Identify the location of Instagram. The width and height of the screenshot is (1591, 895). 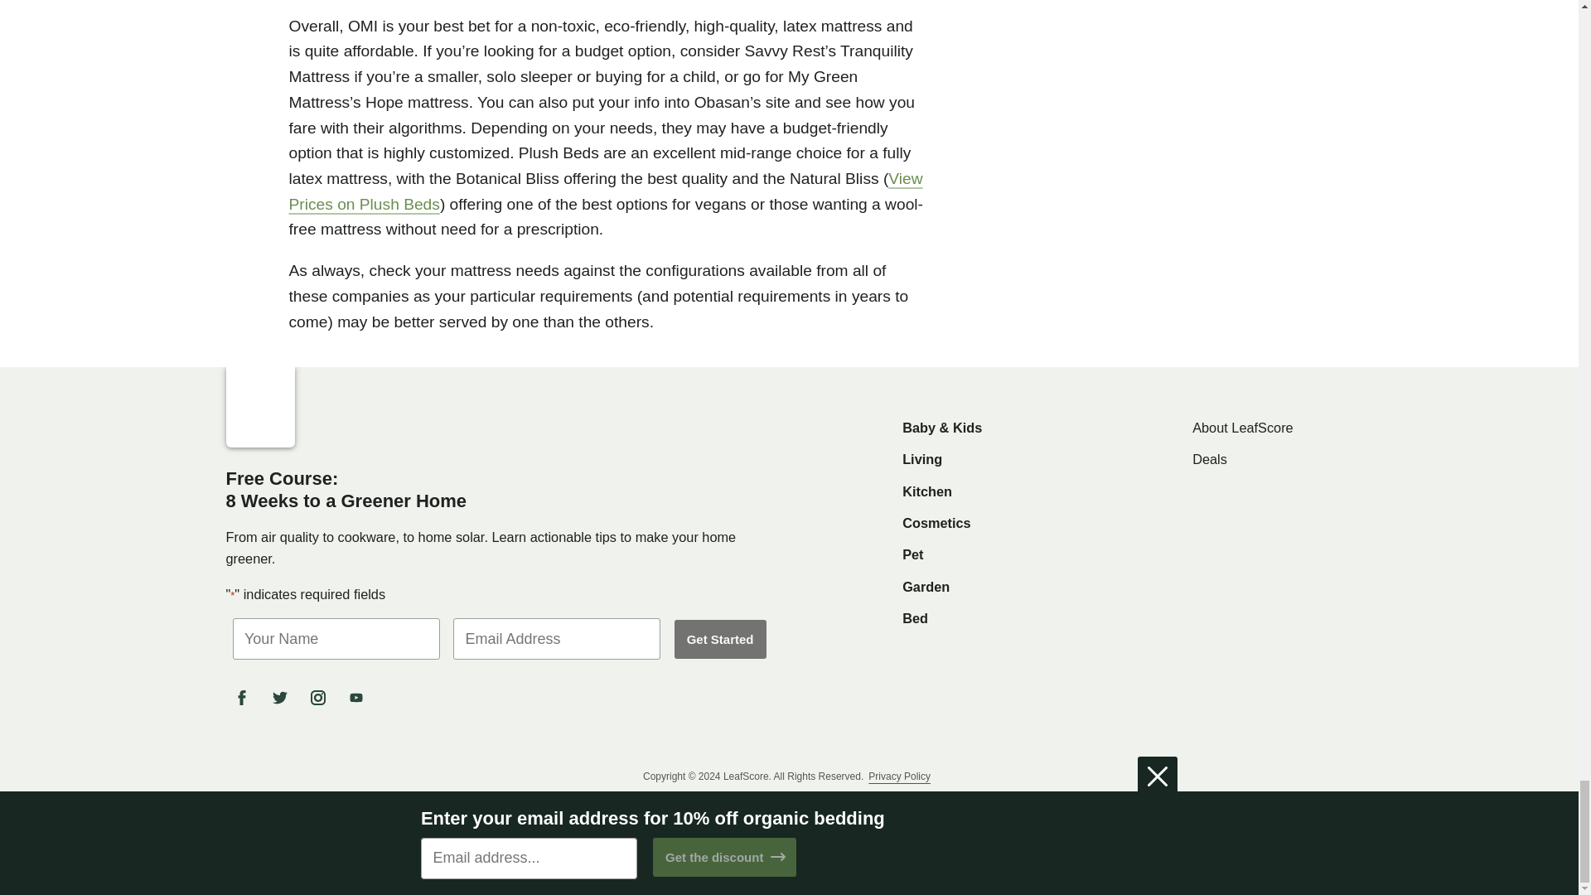
(321, 698).